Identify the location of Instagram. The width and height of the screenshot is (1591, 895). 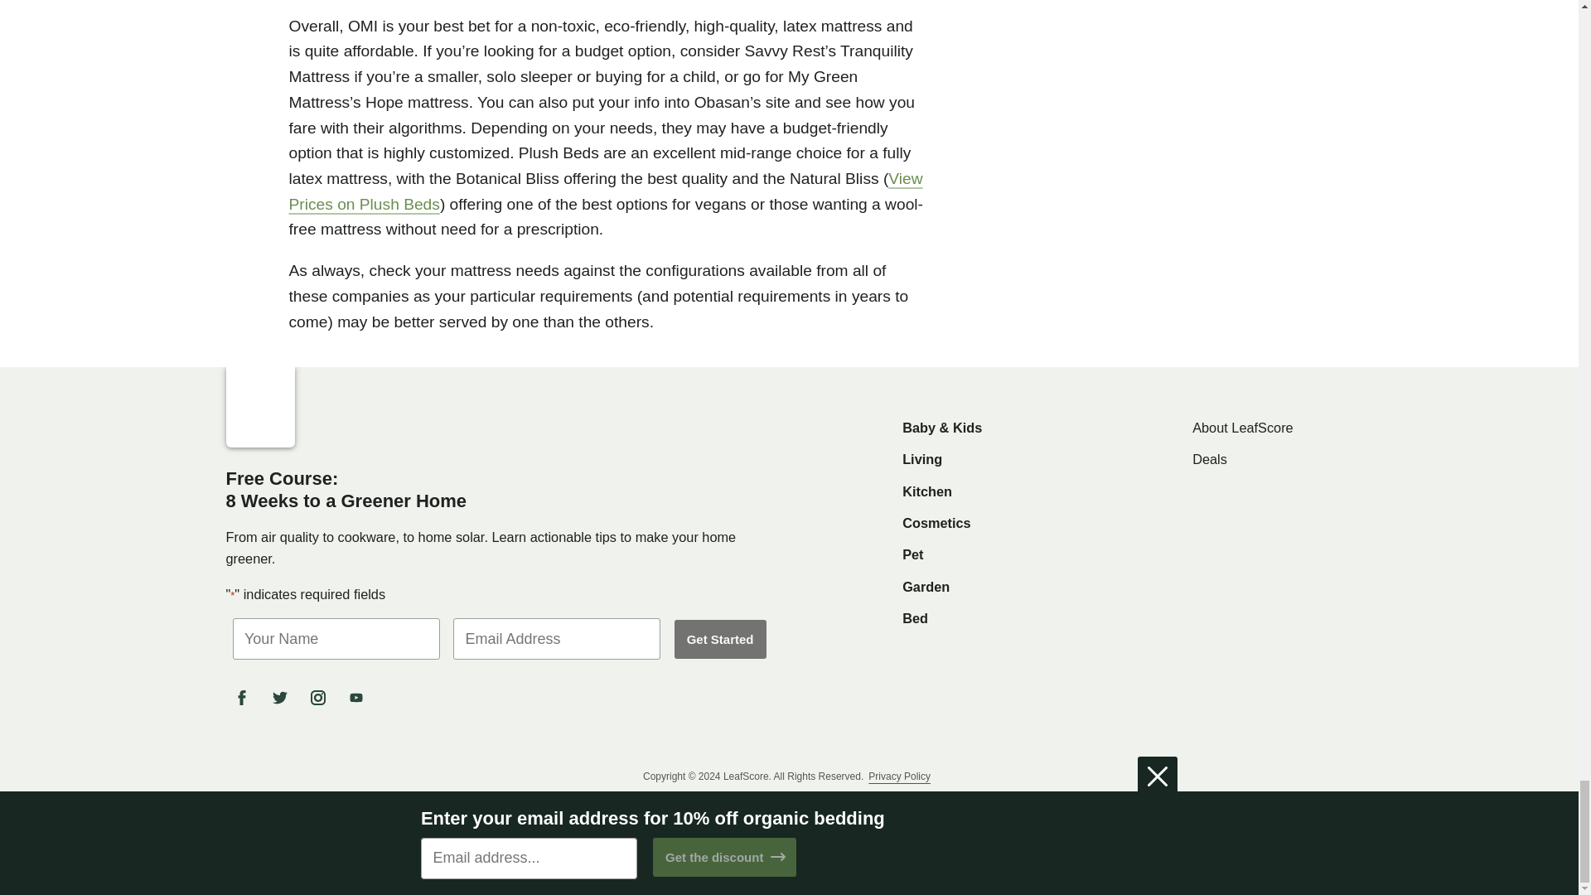
(321, 698).